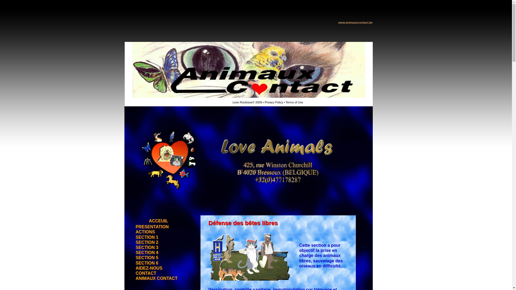 This screenshot has width=516, height=290. I want to click on SECTION 4, so click(147, 253).